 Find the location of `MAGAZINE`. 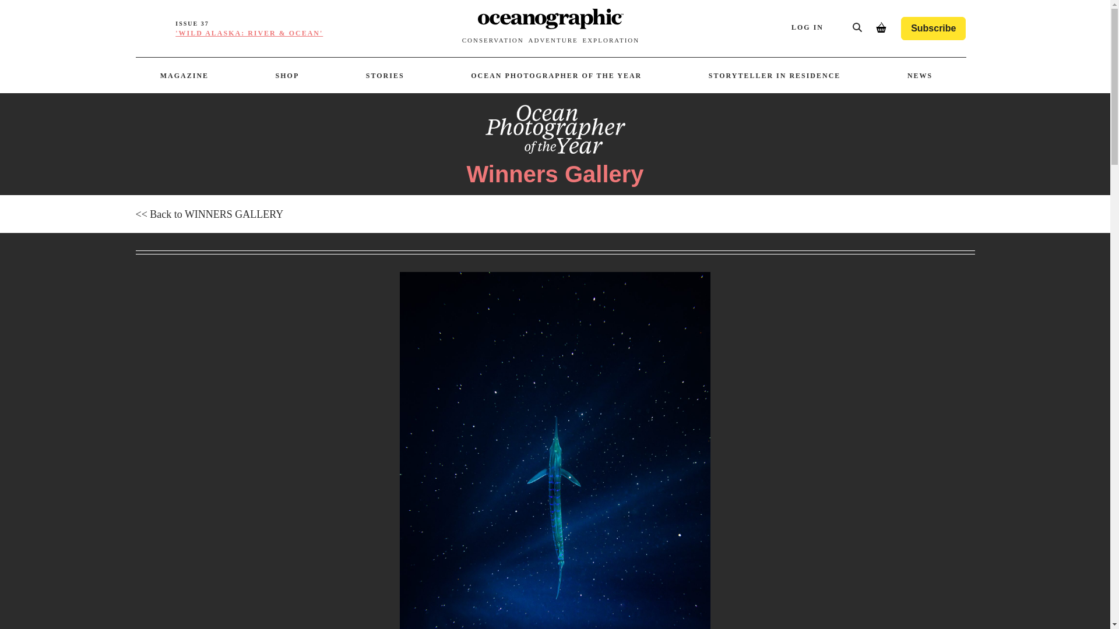

MAGAZINE is located at coordinates (184, 76).